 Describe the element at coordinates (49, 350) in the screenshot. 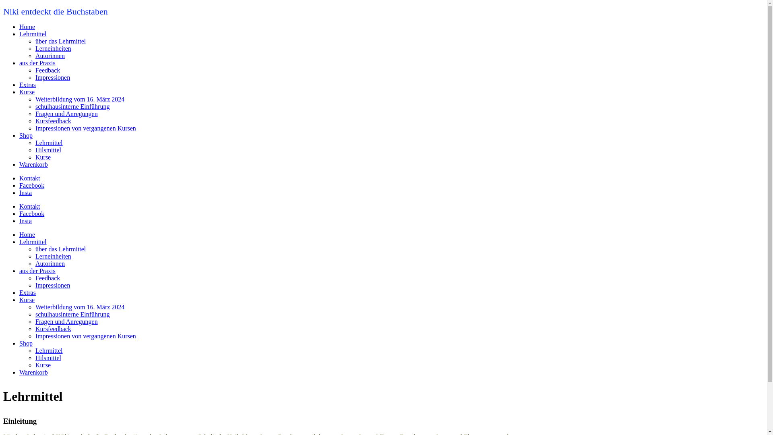

I see `Lehrmittel` at that location.